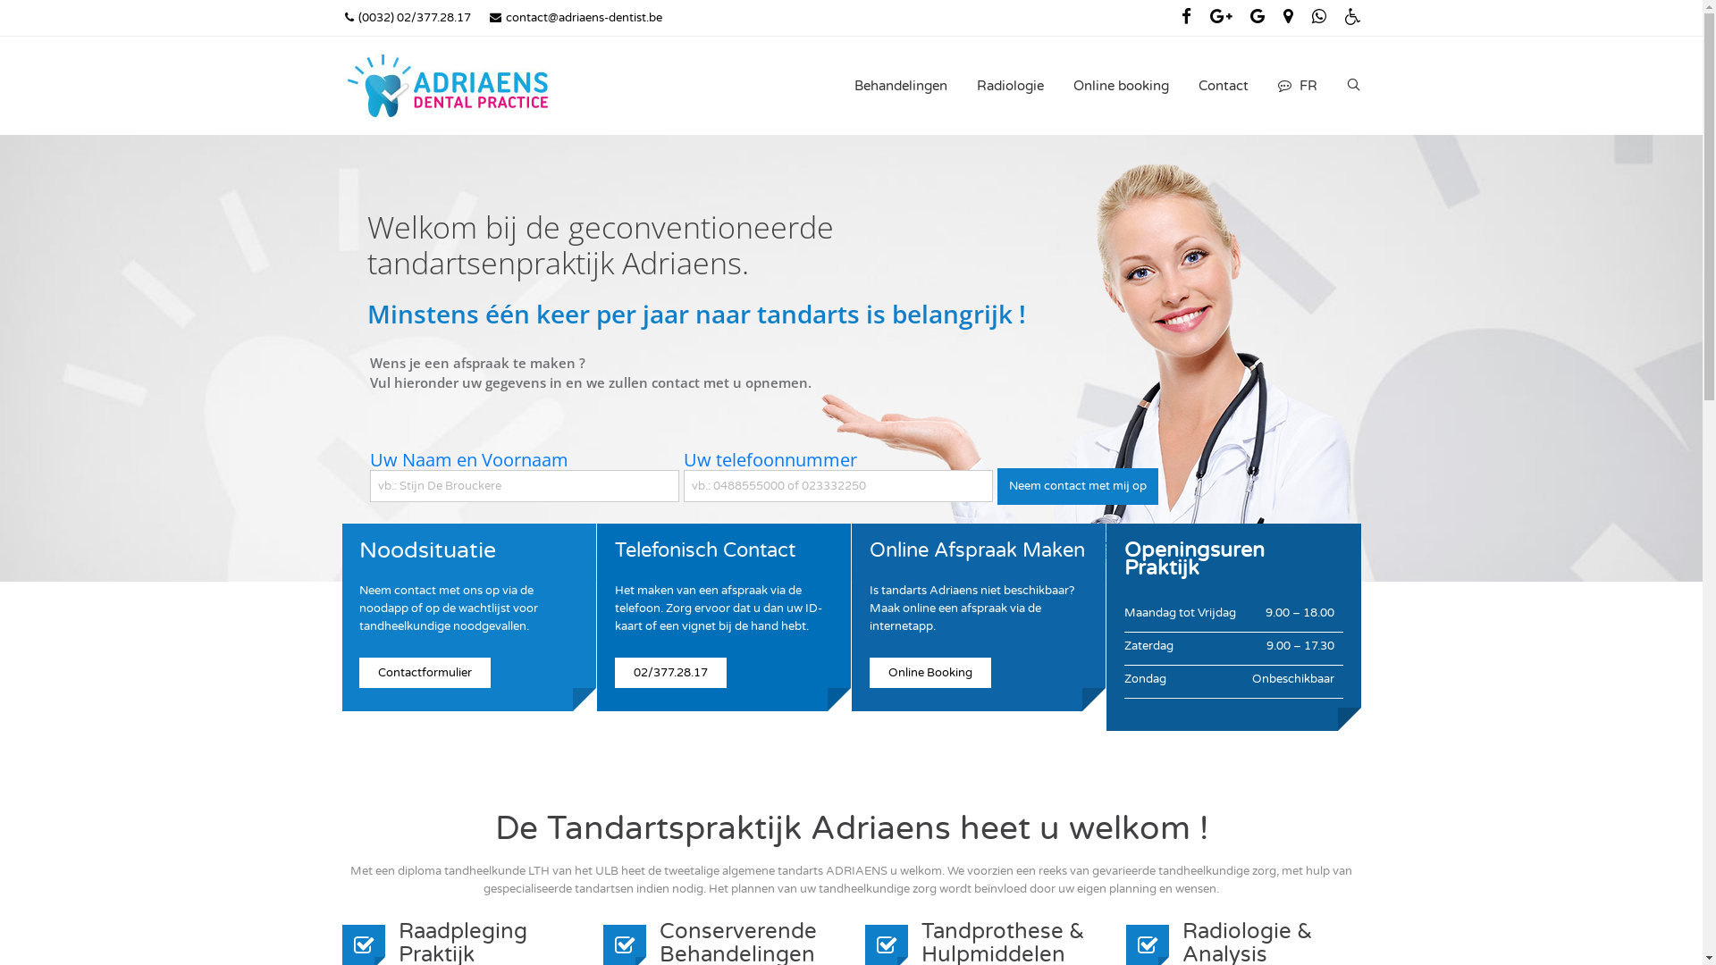 Image resolution: width=1716 pixels, height=965 pixels. What do you see at coordinates (724, 550) in the screenshot?
I see `Telefonisch Contact` at bounding box center [724, 550].